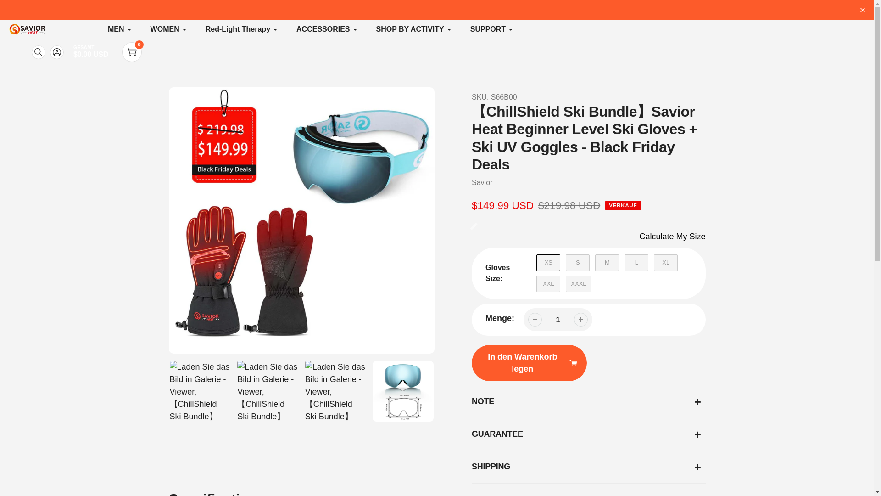 The height and width of the screenshot is (496, 881). Describe the element at coordinates (169, 29) in the screenshot. I see `WOMEN` at that location.